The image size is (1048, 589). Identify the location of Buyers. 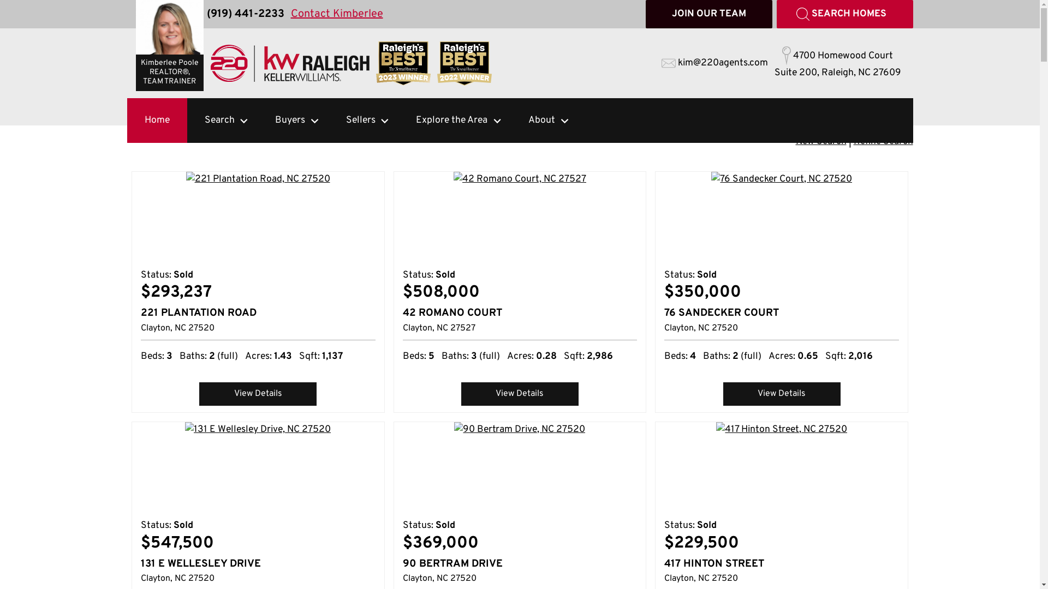
(283, 121).